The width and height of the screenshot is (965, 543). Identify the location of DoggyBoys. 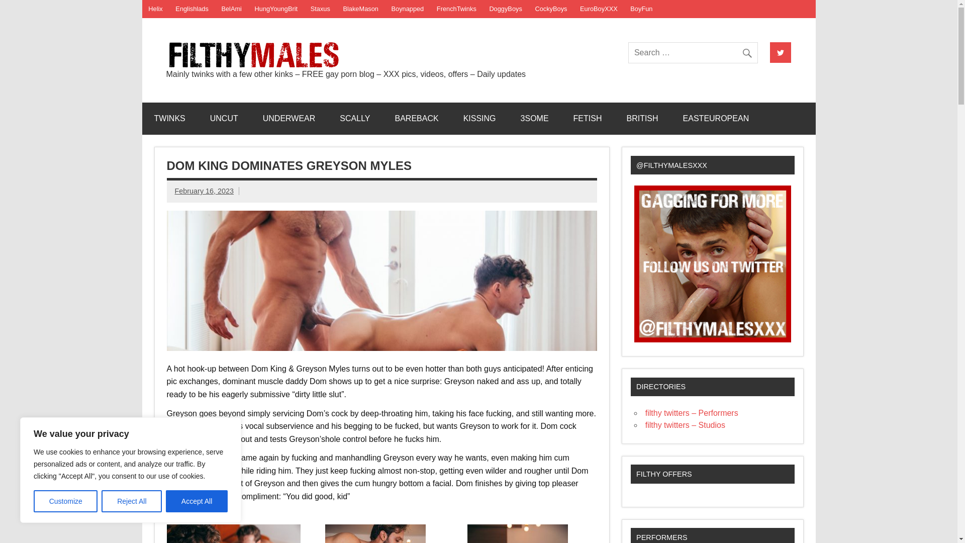
(506, 9).